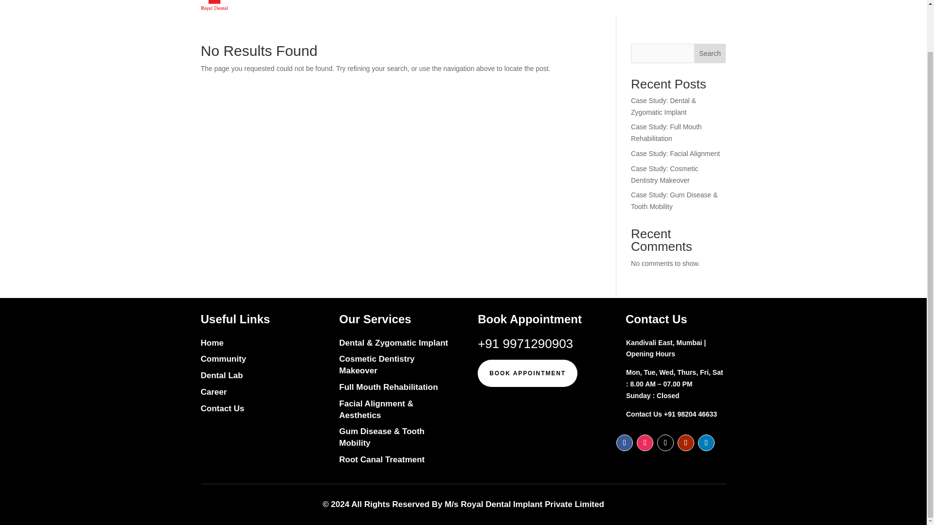  I want to click on Follow on Facebook, so click(625, 442).